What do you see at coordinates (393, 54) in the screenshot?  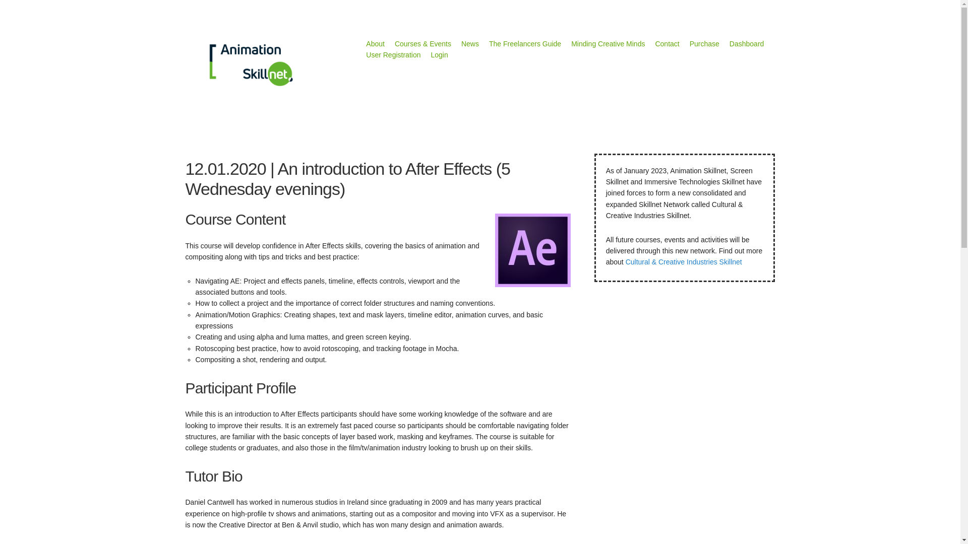 I see `User Registration` at bounding box center [393, 54].